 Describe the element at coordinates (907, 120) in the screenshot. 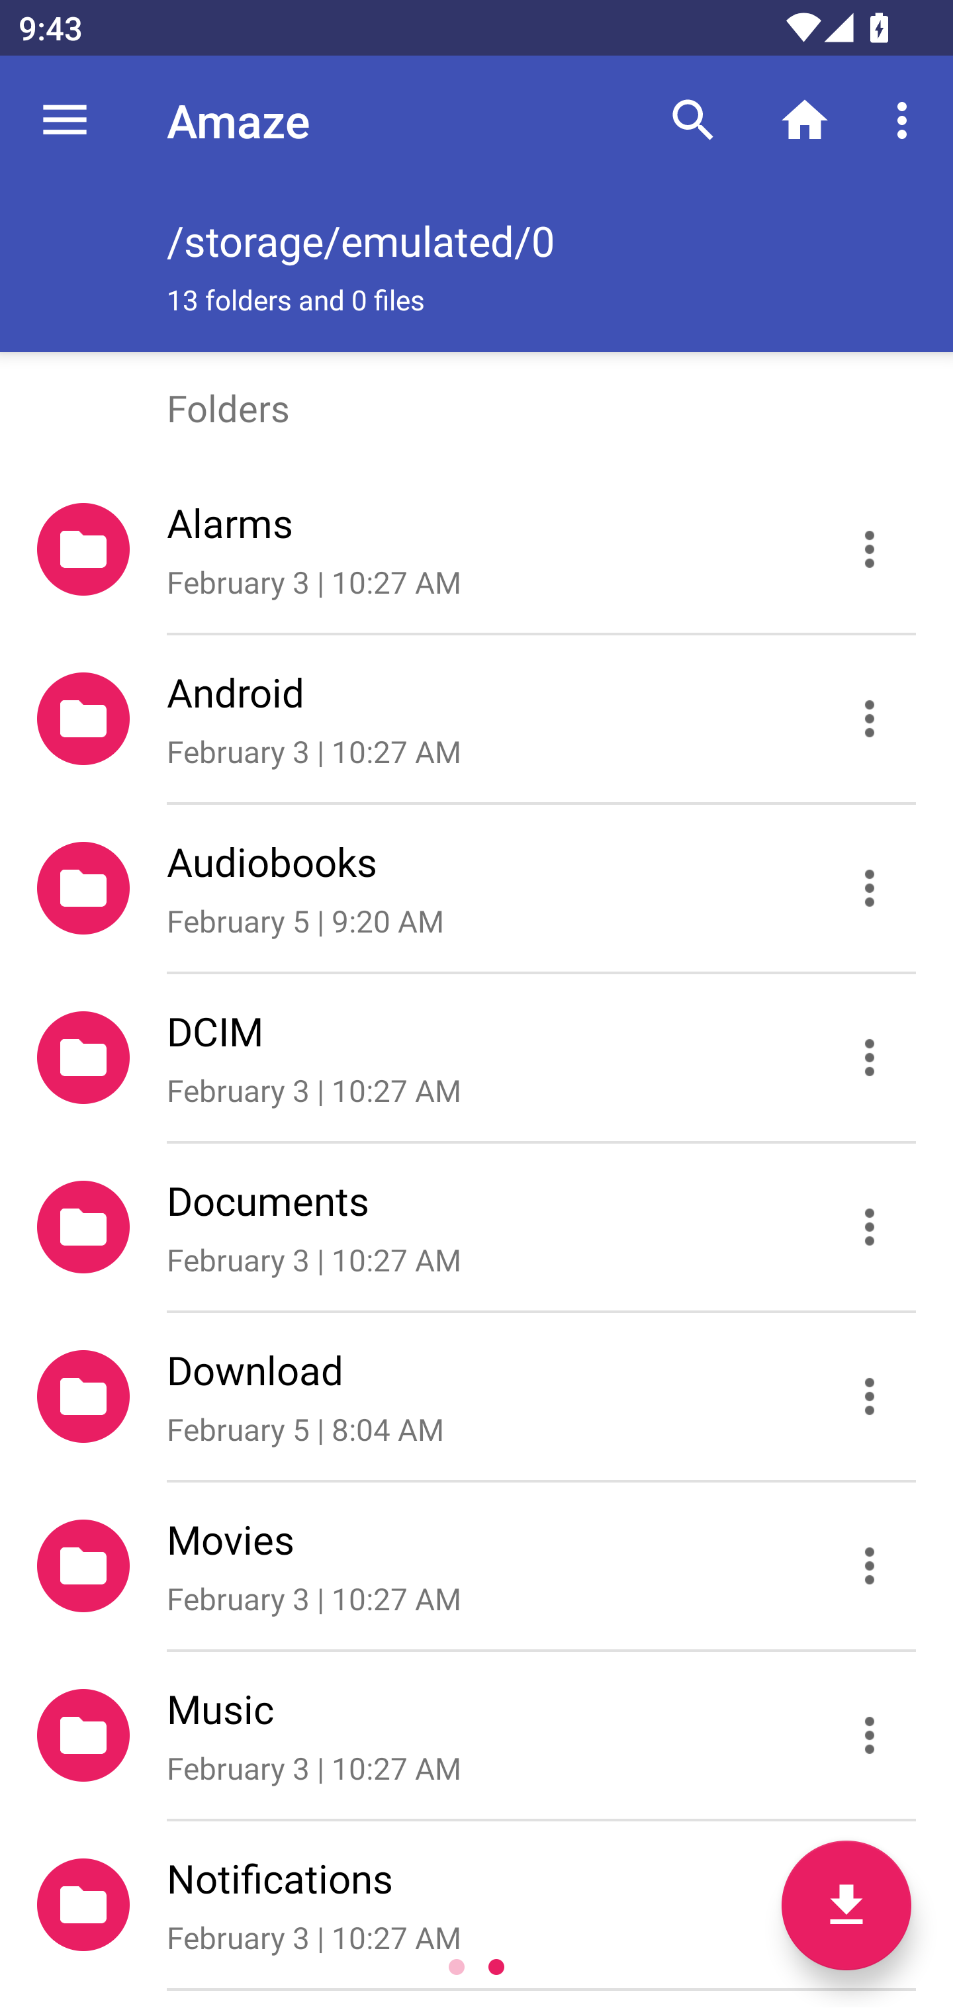

I see `More options` at that location.